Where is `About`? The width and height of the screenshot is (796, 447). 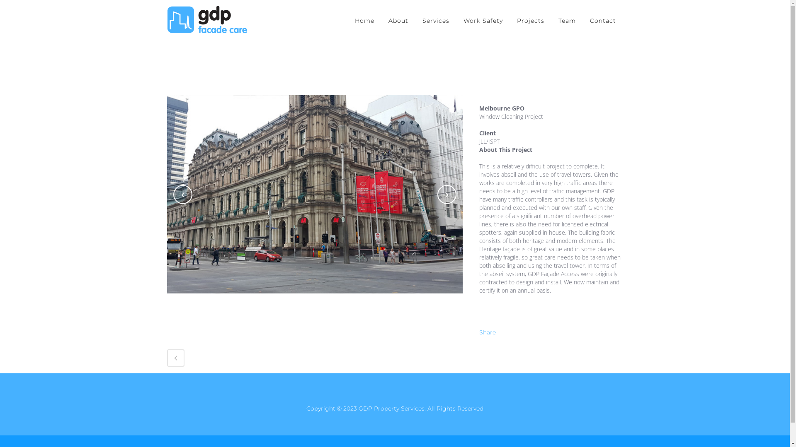
About is located at coordinates (398, 21).